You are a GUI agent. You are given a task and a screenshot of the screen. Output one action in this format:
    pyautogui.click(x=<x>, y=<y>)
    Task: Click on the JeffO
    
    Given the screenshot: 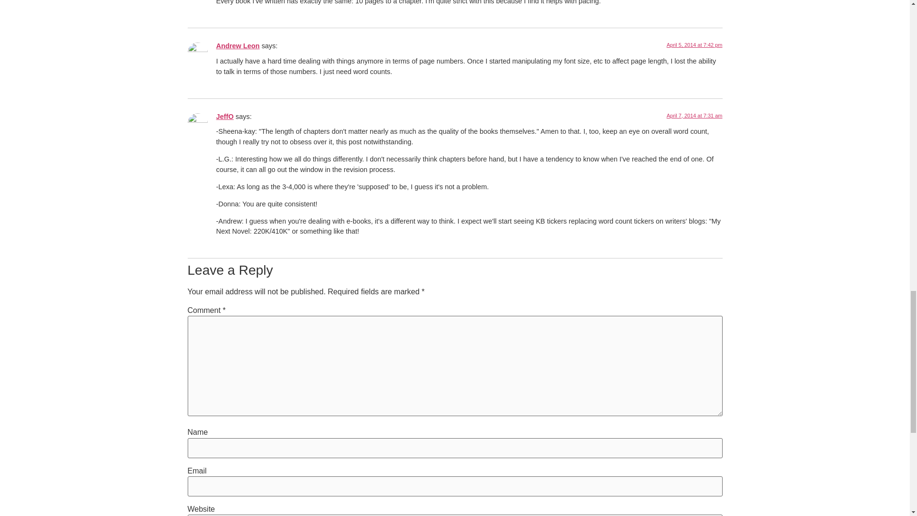 What is the action you would take?
    pyautogui.click(x=224, y=117)
    